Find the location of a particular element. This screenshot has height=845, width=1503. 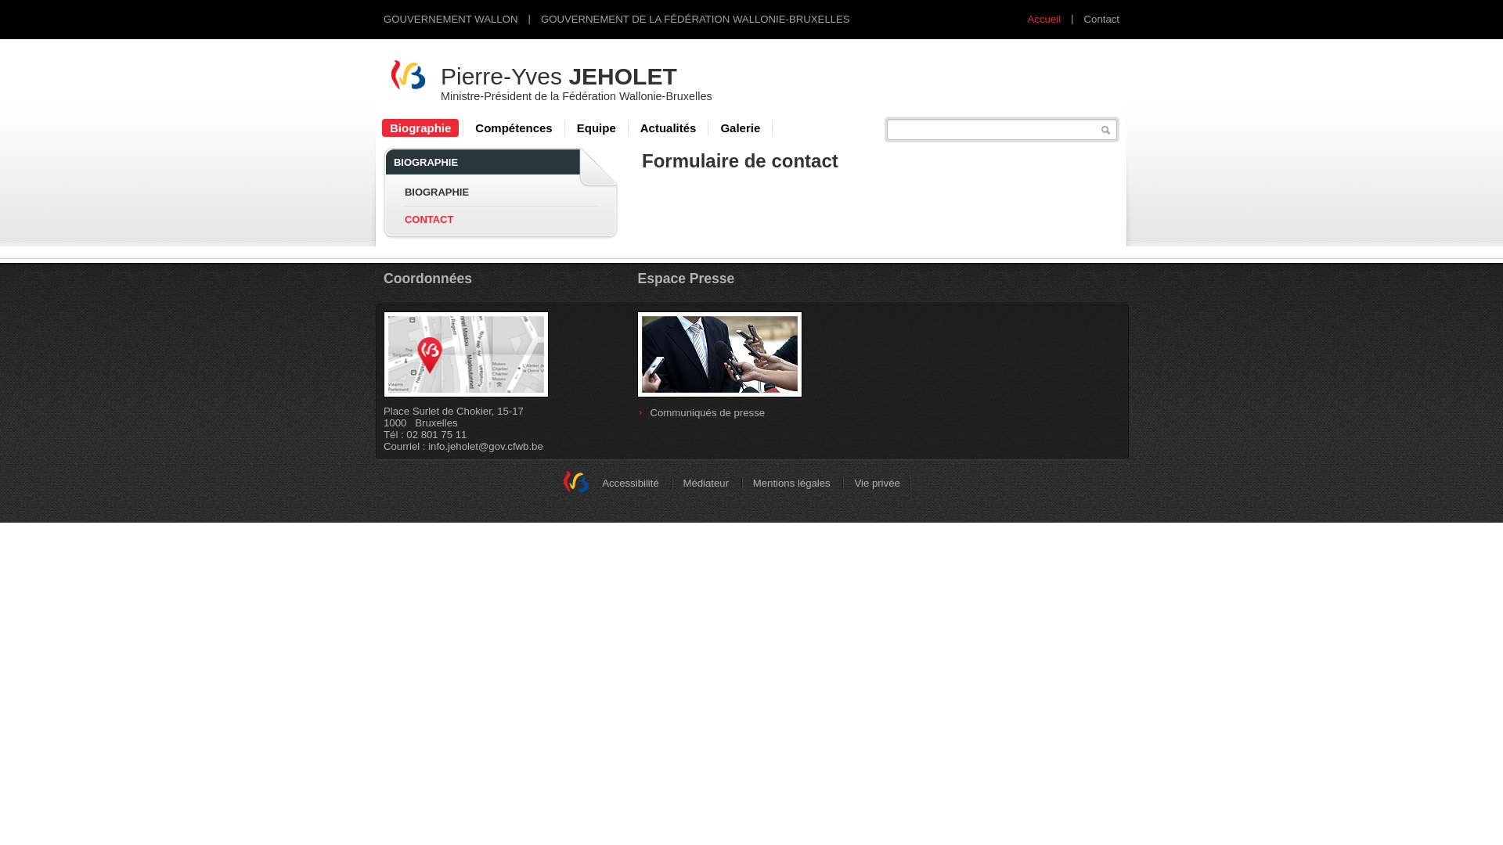

GOUVERNEMENT WALLON is located at coordinates (450, 19).